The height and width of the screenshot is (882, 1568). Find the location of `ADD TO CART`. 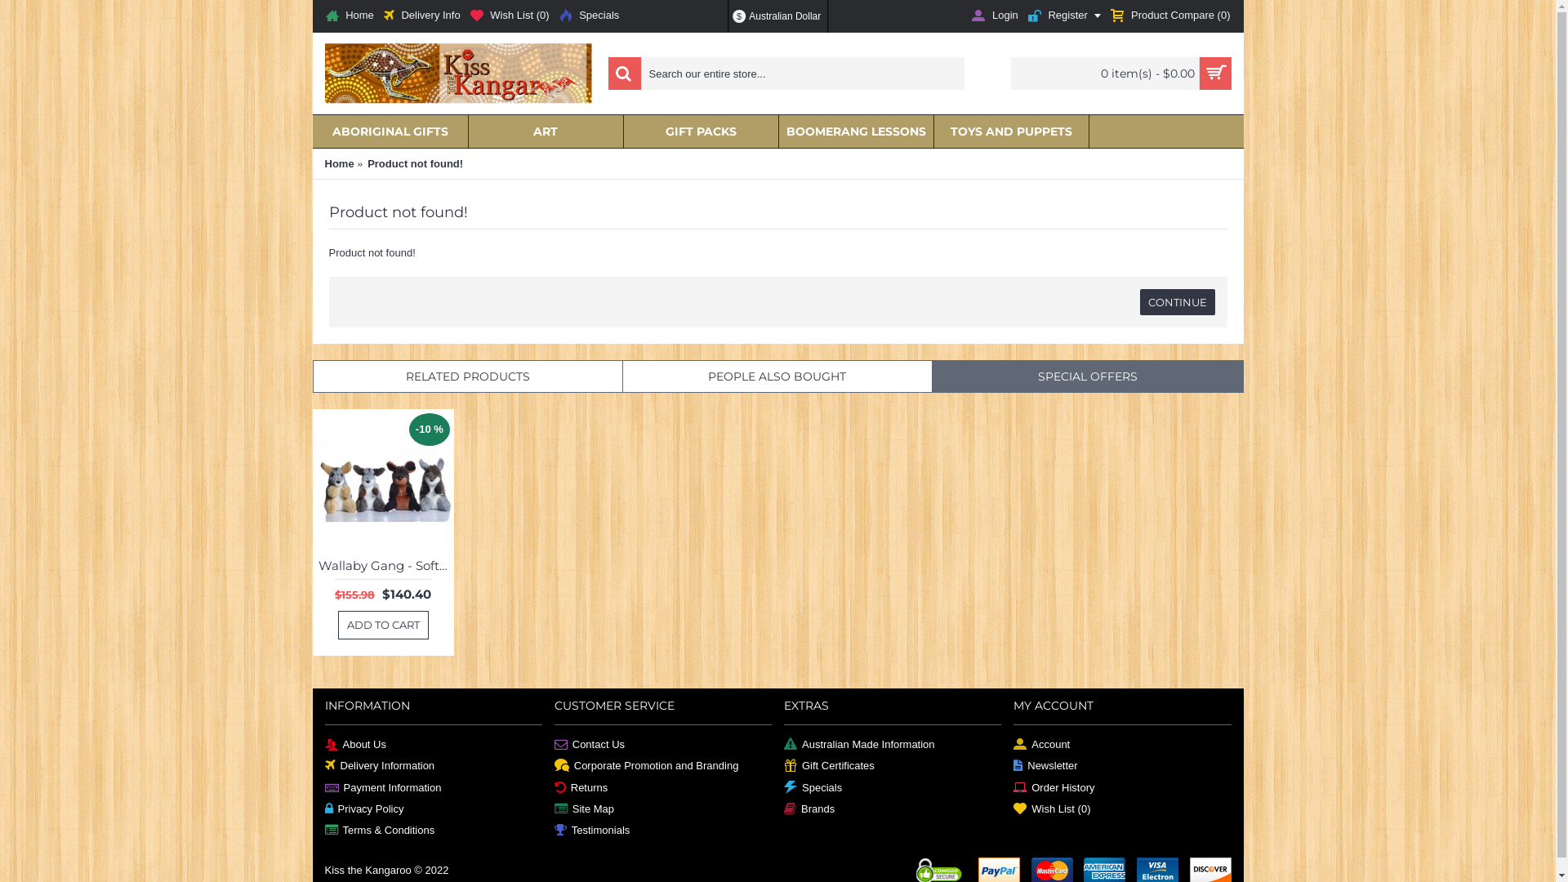

ADD TO CART is located at coordinates (384, 626).